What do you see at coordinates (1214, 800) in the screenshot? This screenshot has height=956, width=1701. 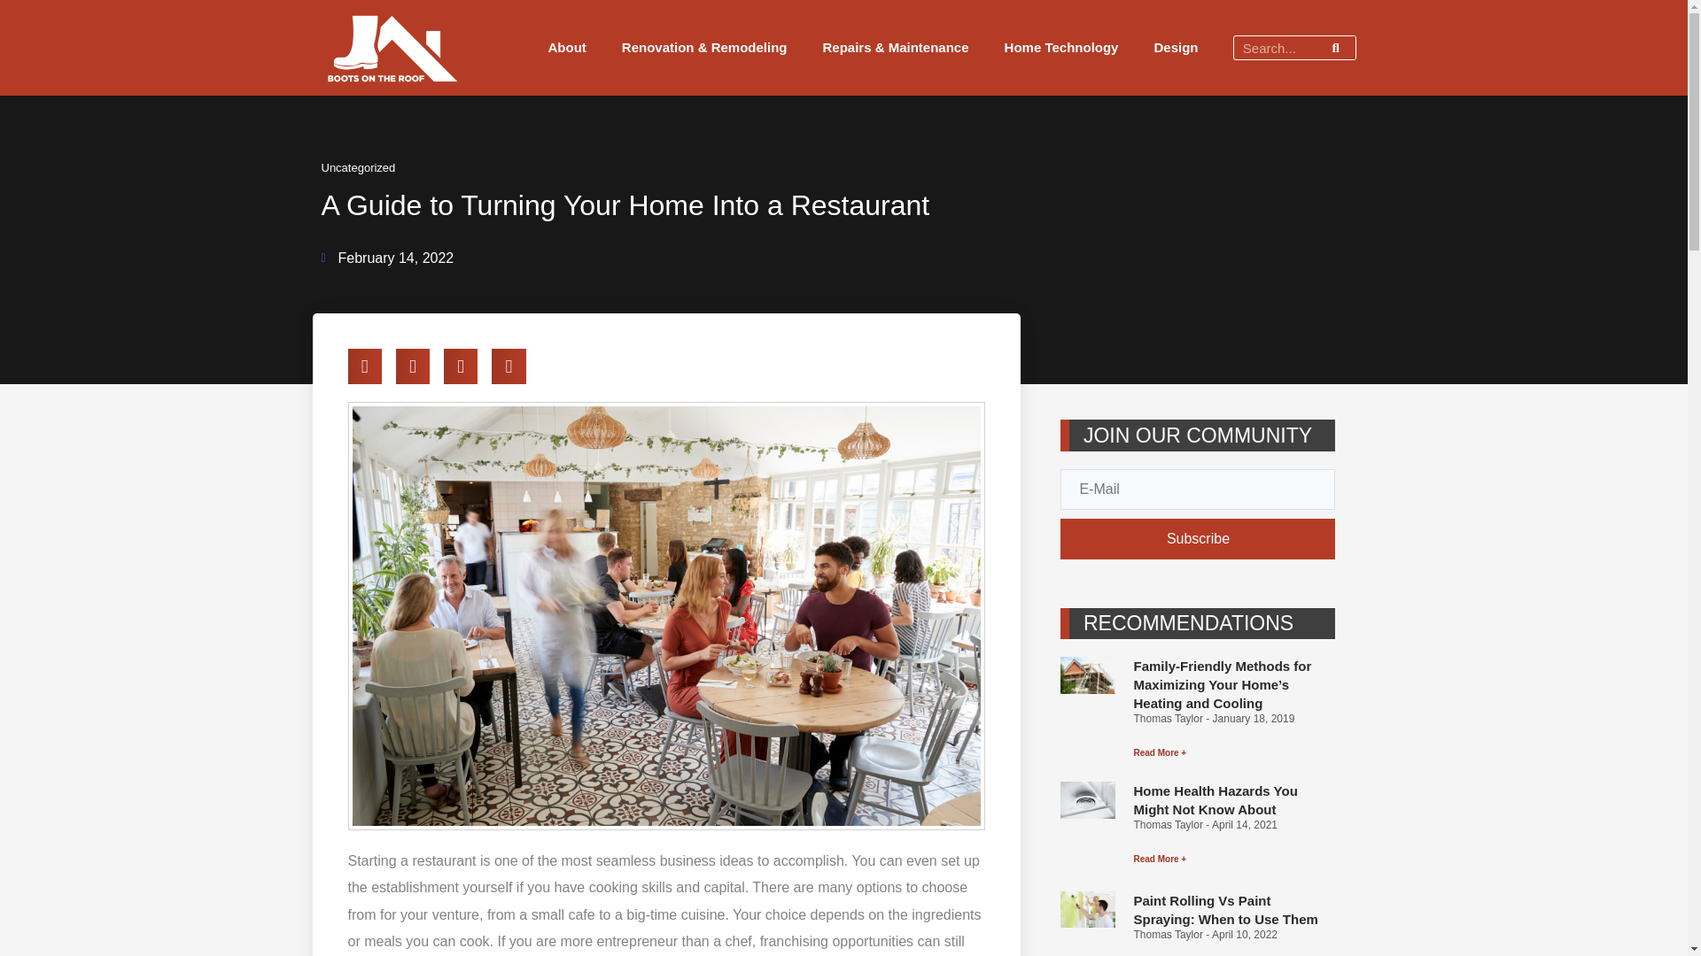 I see `Home Health Hazards You Might Not Know About` at bounding box center [1214, 800].